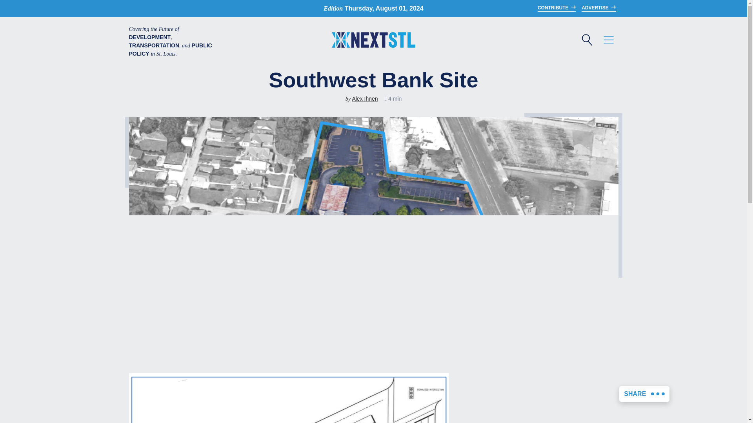  I want to click on Alex Ihnen, so click(365, 99).